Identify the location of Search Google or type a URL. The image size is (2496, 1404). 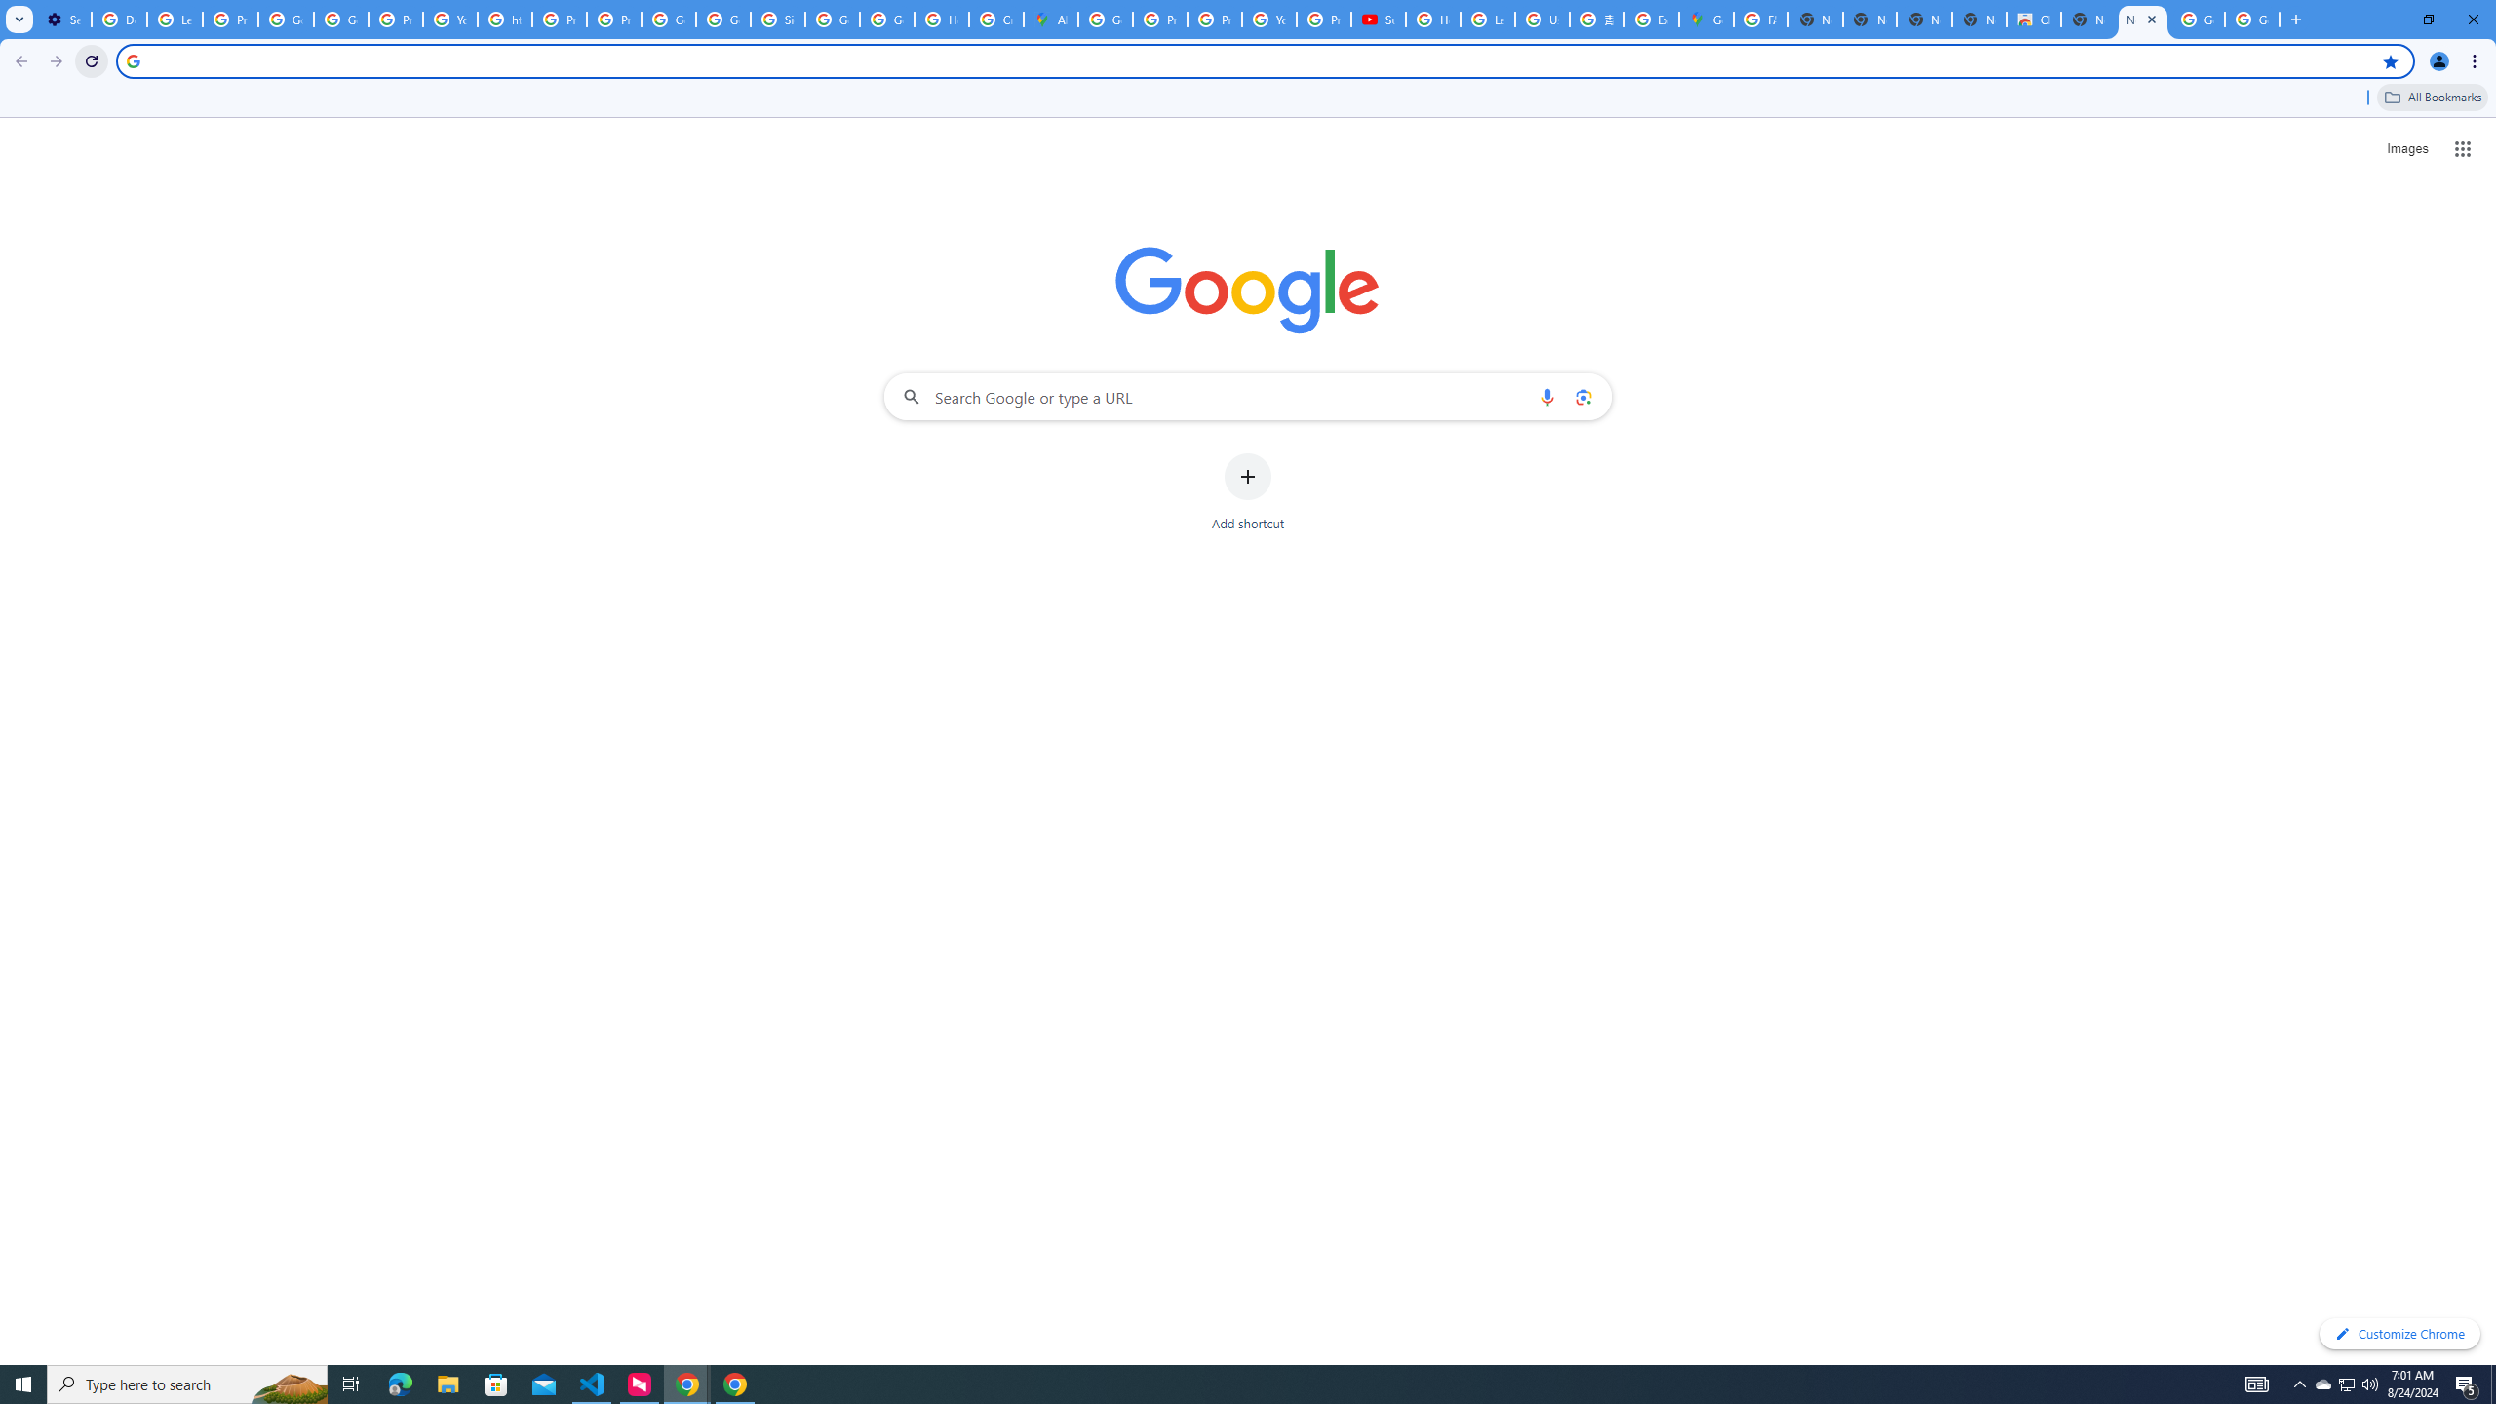
(1248, 396).